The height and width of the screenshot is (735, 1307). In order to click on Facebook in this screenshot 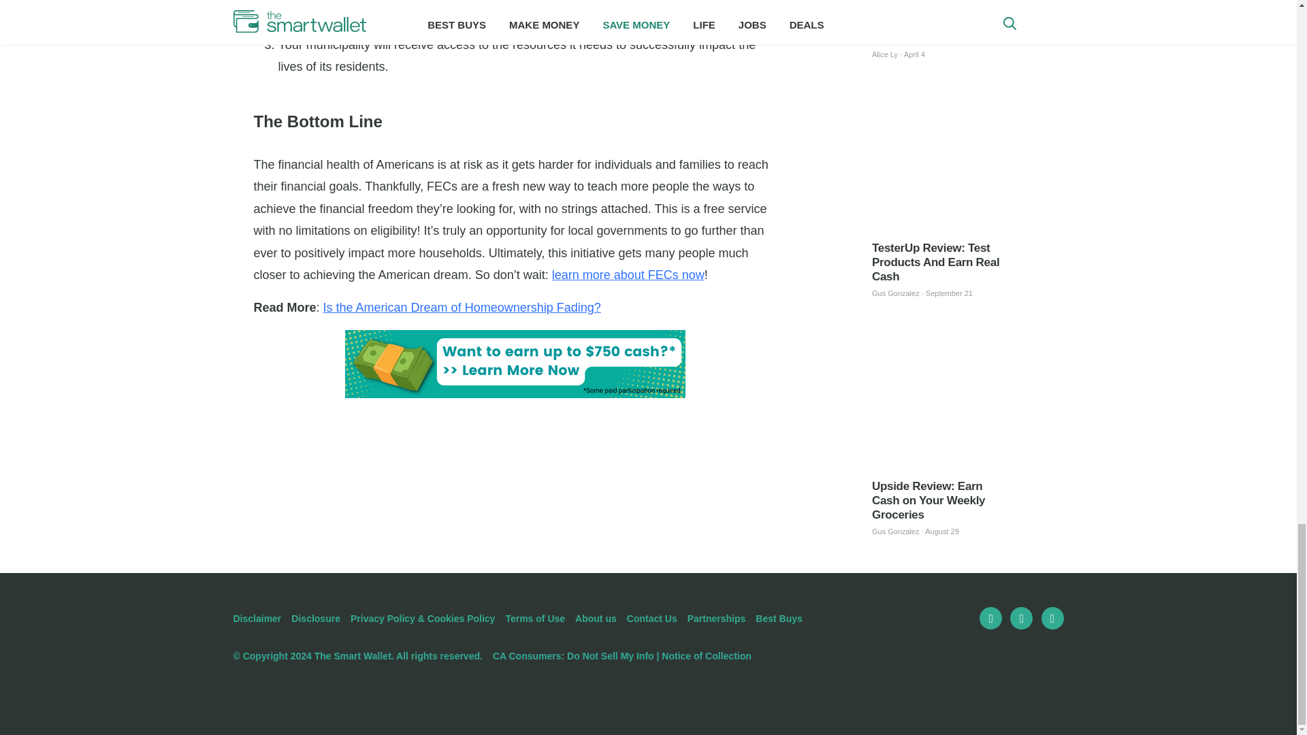, I will do `click(990, 619)`.